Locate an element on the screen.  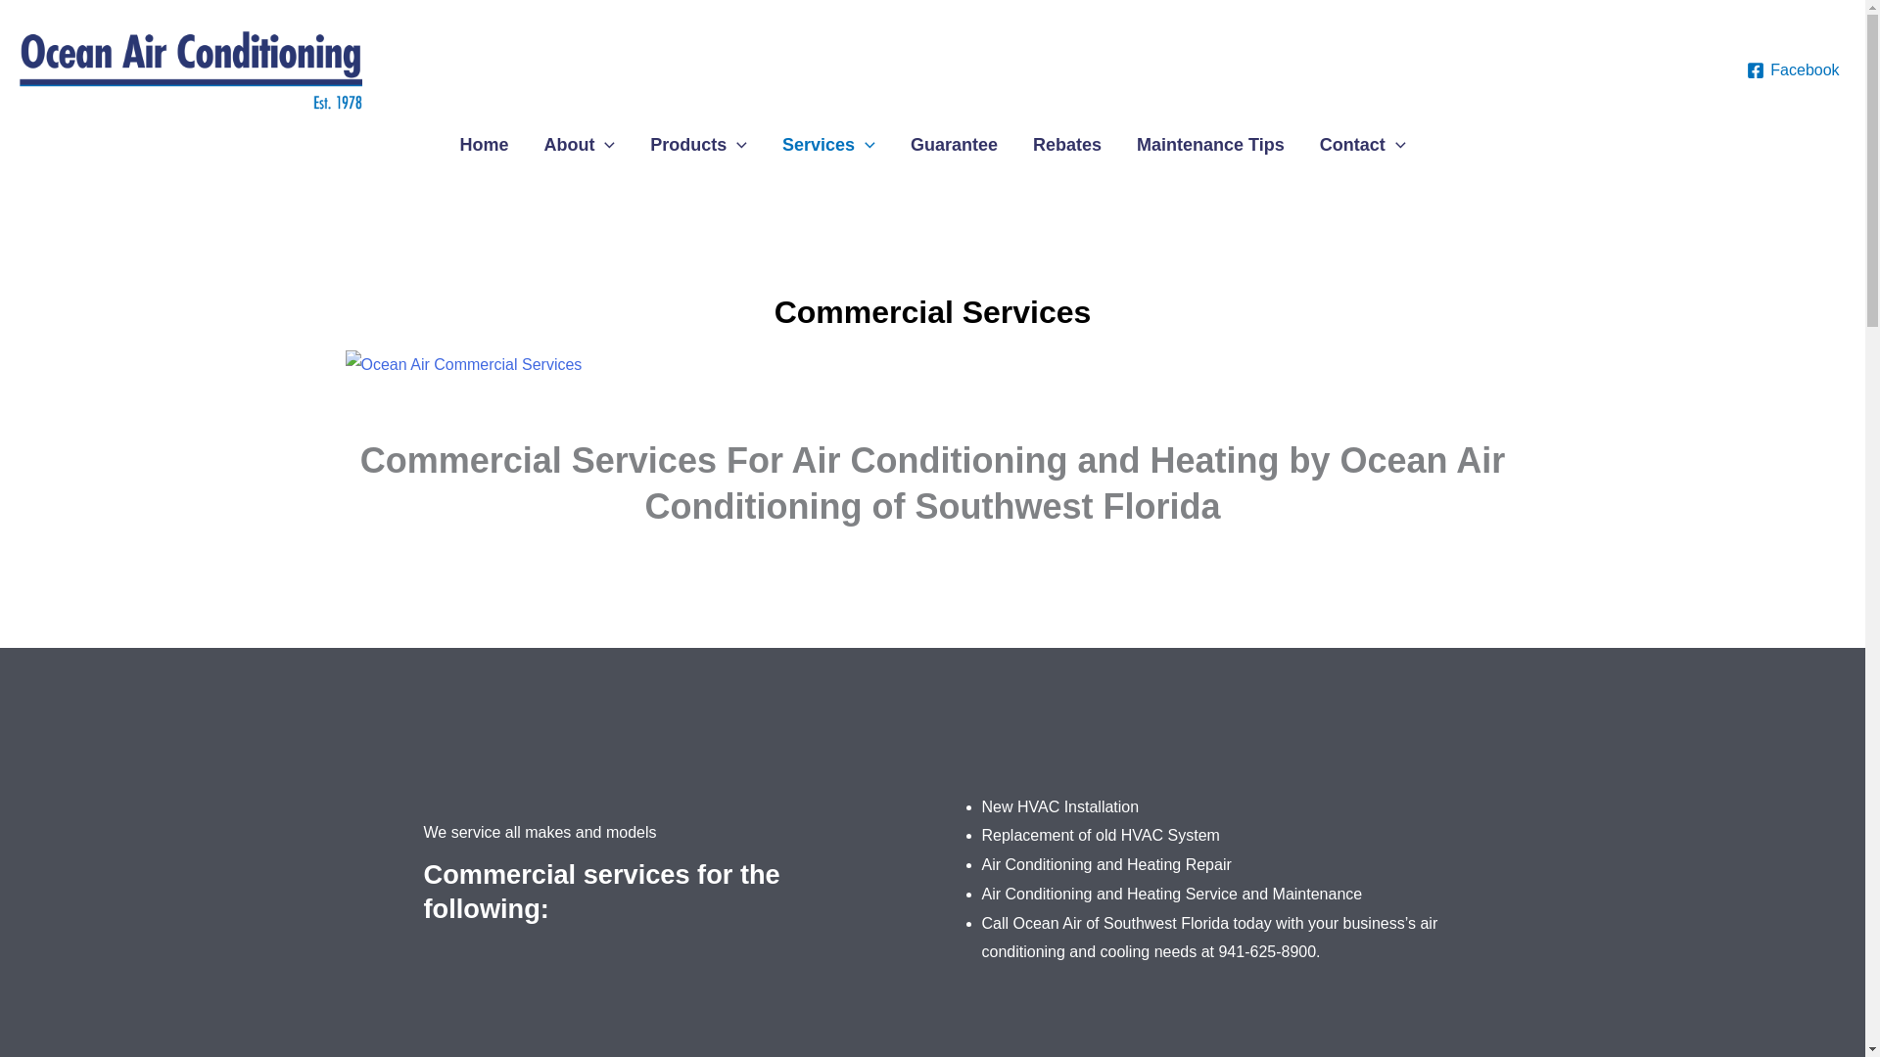
Guarantee is located at coordinates (954, 145).